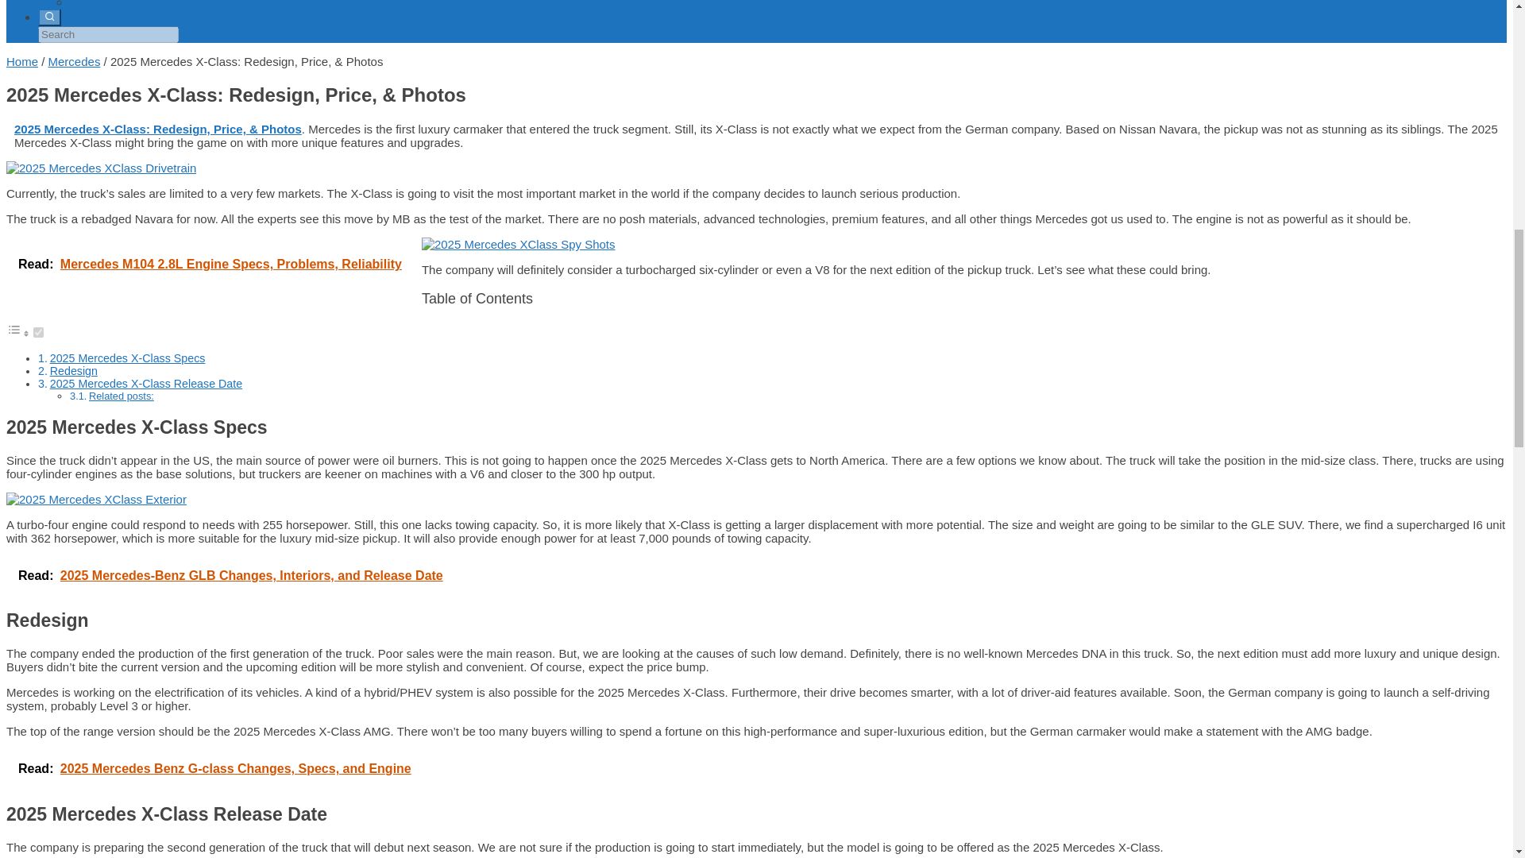 This screenshot has height=858, width=1525. Describe the element at coordinates (146, 384) in the screenshot. I see `2025 Mercedes X-Class Release Date` at that location.